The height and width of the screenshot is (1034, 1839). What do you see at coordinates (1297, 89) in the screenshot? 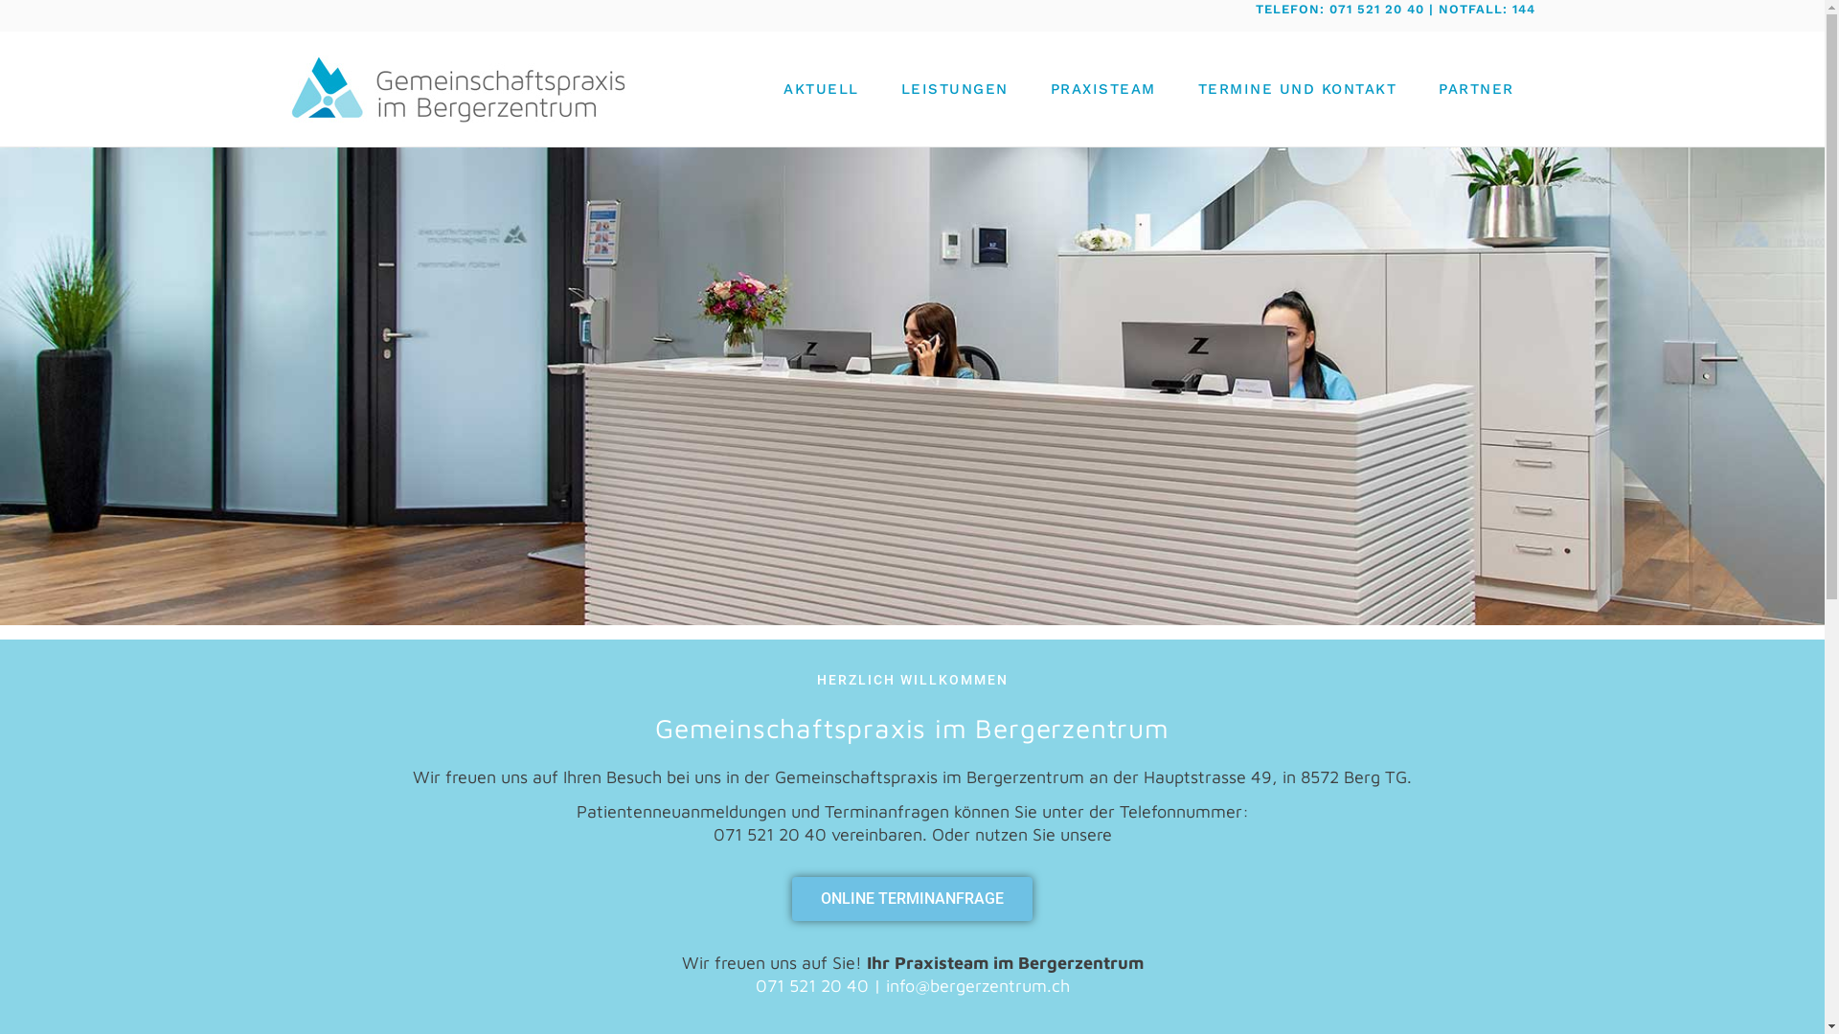
I see `TERMINE UND KONTAKT` at bounding box center [1297, 89].